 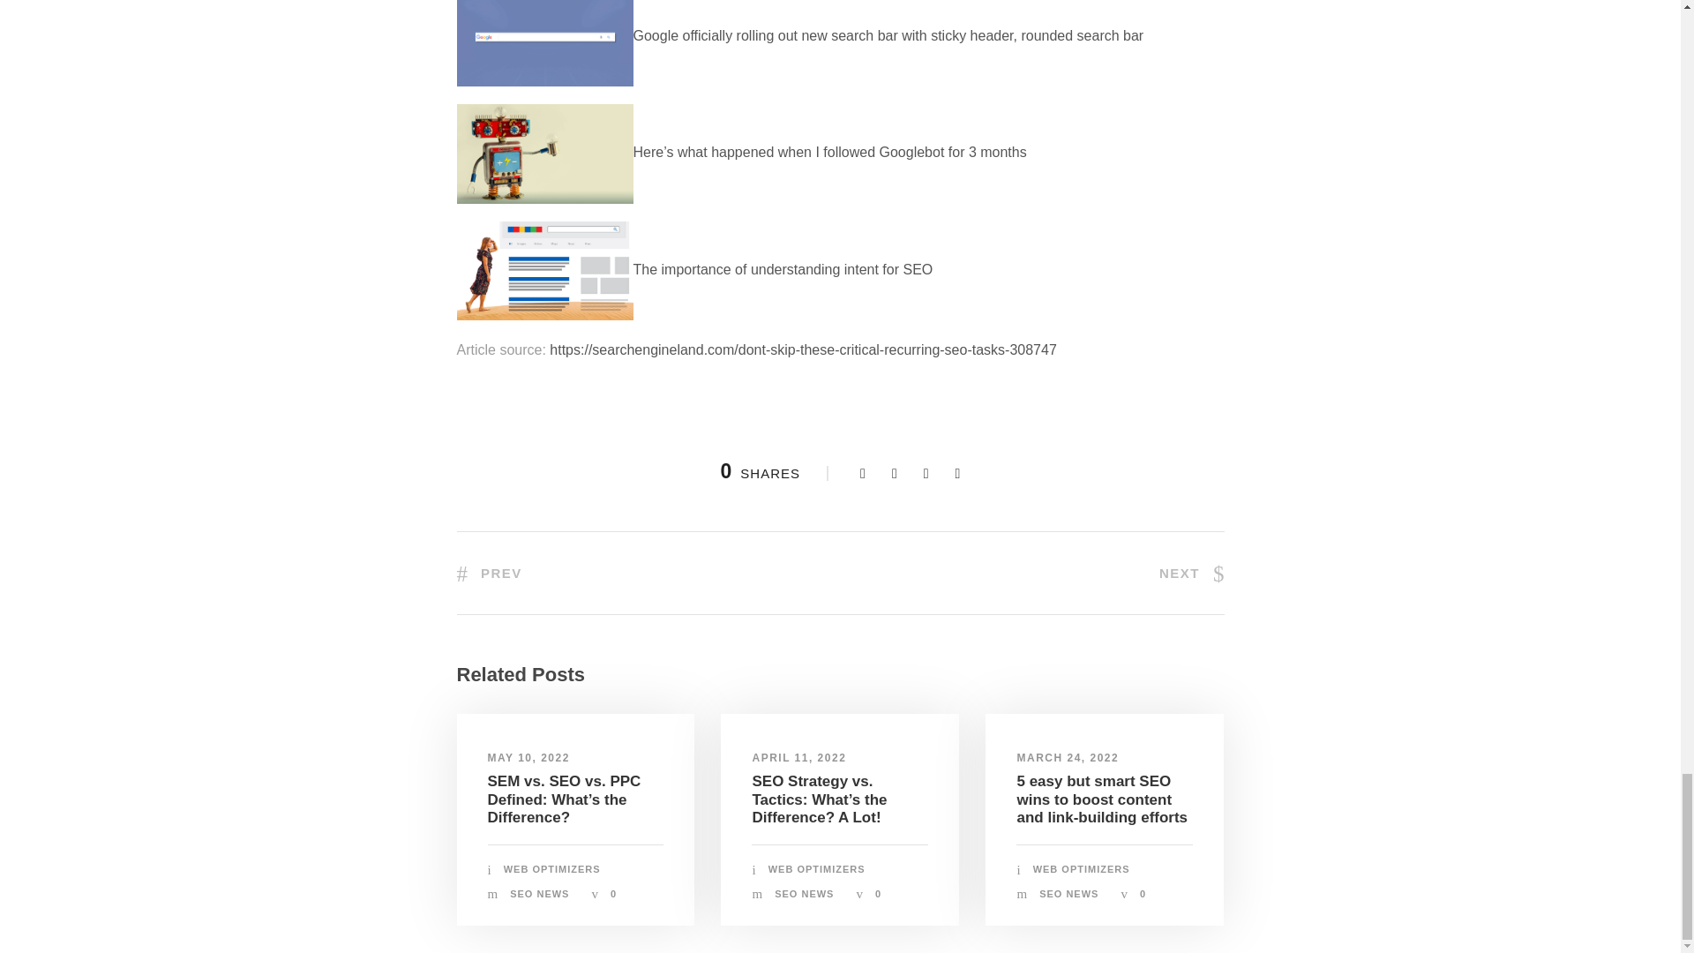 I want to click on WEB OPTIMIZERS, so click(x=552, y=868).